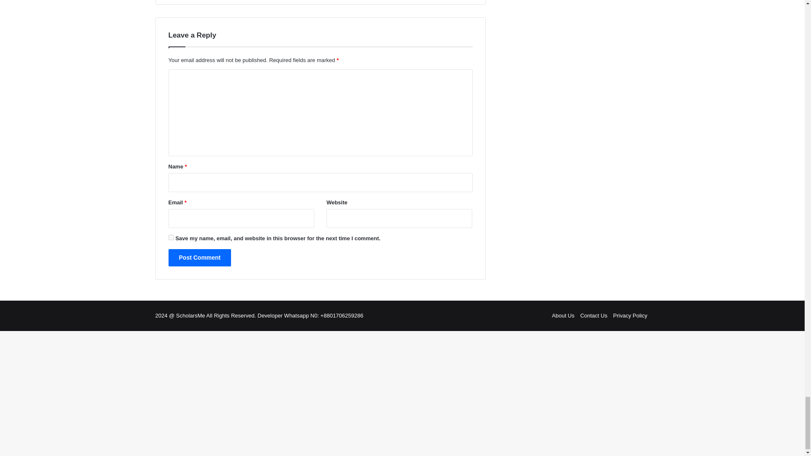 The height and width of the screenshot is (456, 811). I want to click on yes, so click(171, 237).